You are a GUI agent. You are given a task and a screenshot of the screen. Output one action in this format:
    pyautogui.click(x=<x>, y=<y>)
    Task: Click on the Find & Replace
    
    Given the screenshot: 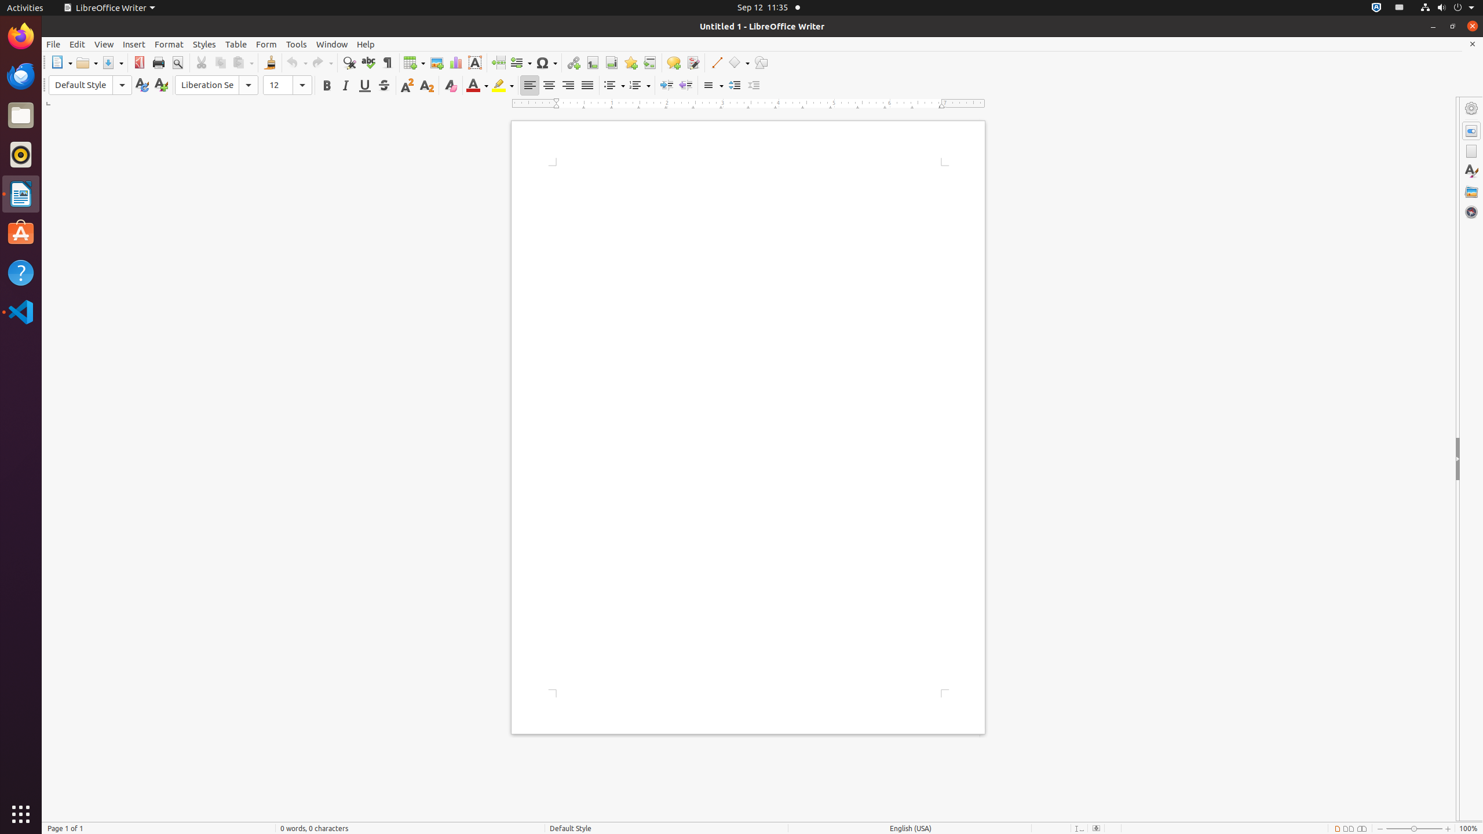 What is the action you would take?
    pyautogui.click(x=349, y=63)
    